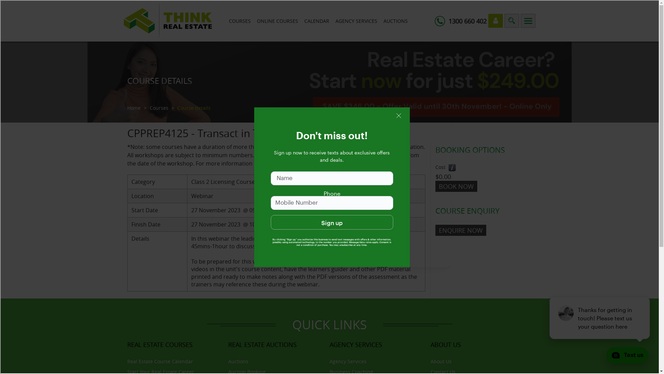 The width and height of the screenshot is (664, 374). What do you see at coordinates (134, 108) in the screenshot?
I see `Home` at bounding box center [134, 108].